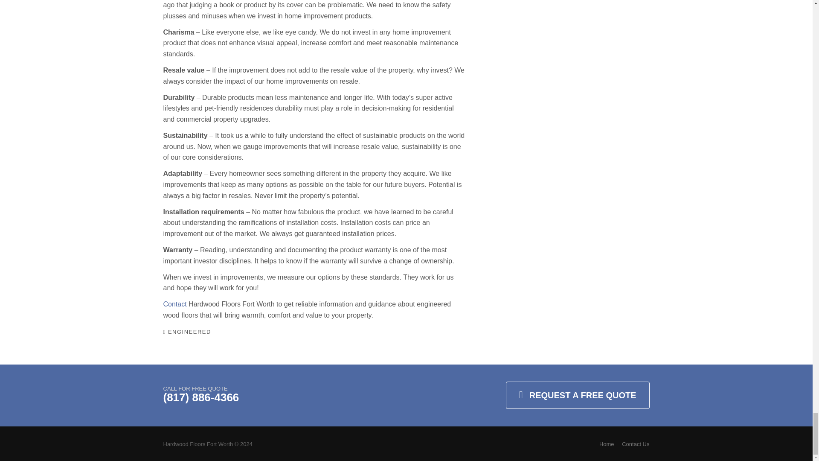 The height and width of the screenshot is (461, 819). What do you see at coordinates (175, 304) in the screenshot?
I see `Contact` at bounding box center [175, 304].